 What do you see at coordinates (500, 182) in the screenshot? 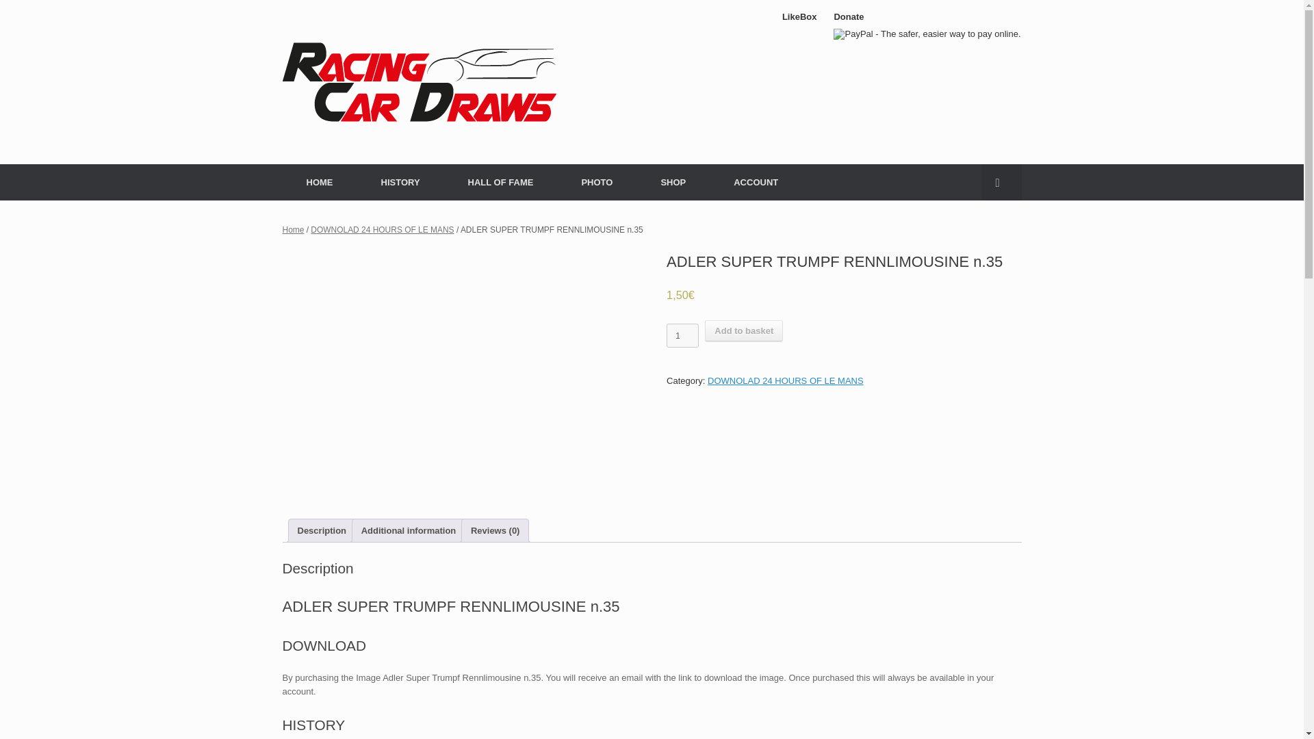
I see `HALL OF FAME` at bounding box center [500, 182].